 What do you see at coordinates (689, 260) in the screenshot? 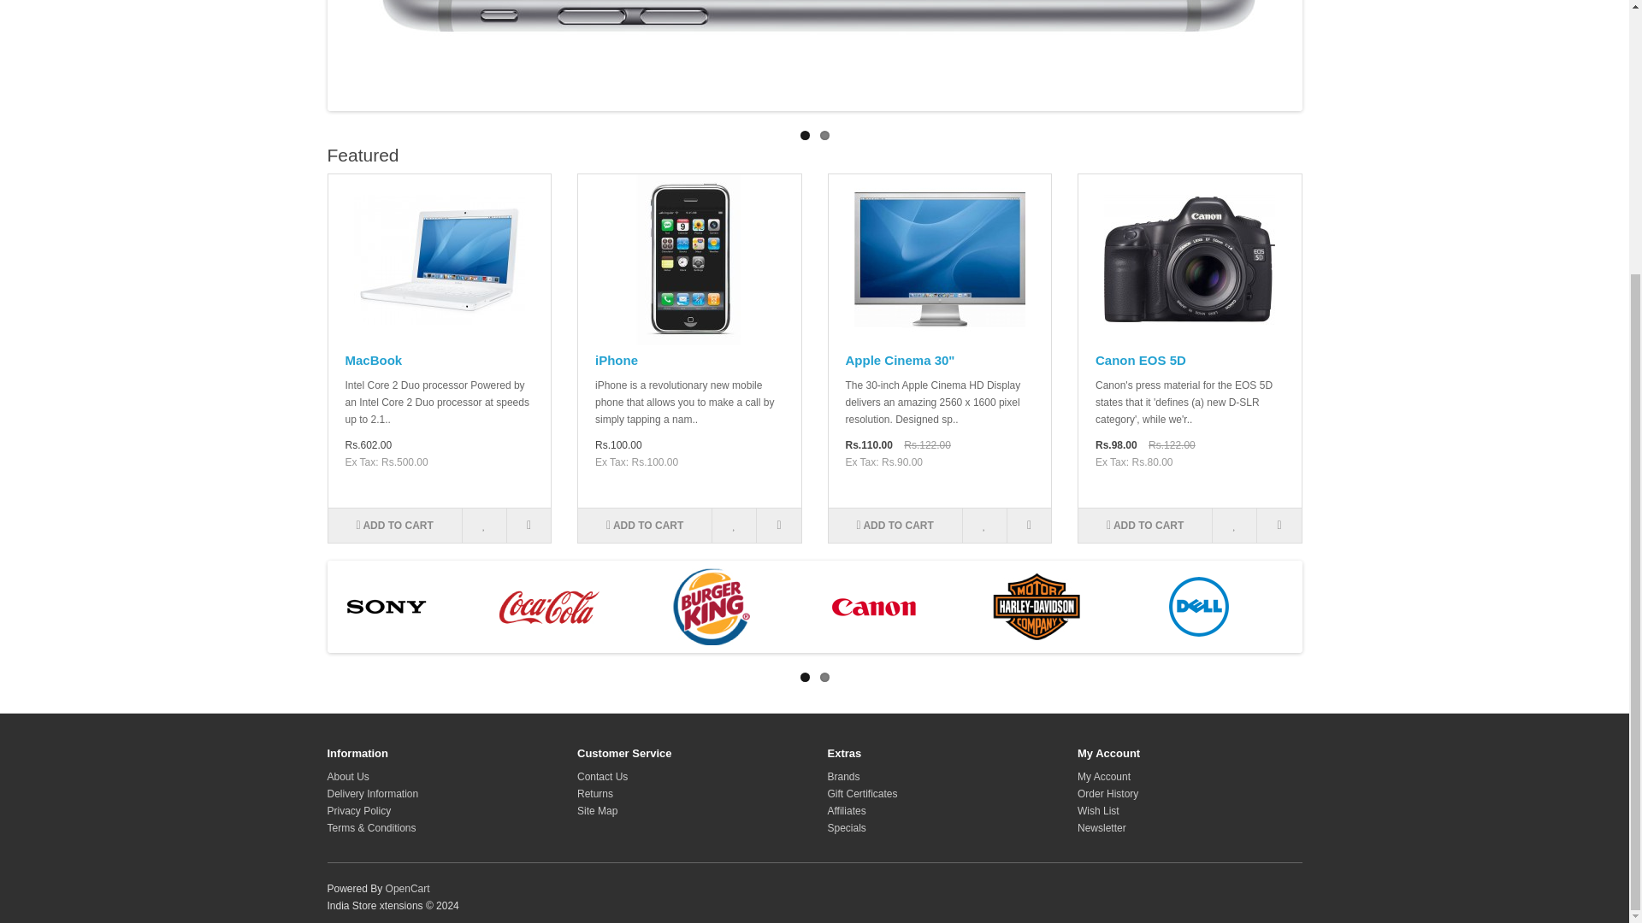
I see `iPhone` at bounding box center [689, 260].